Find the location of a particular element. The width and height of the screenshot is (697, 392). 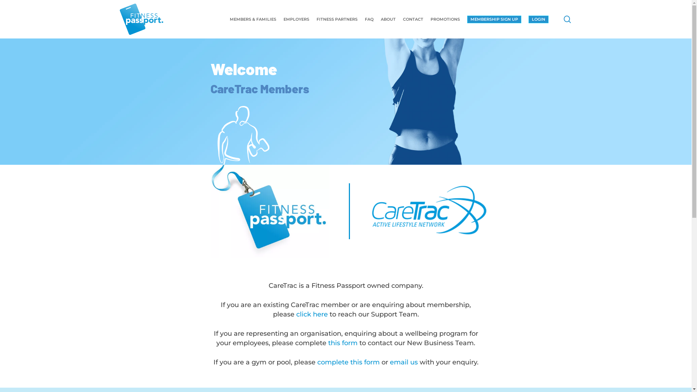

PROMOTIONS is located at coordinates (445, 20).